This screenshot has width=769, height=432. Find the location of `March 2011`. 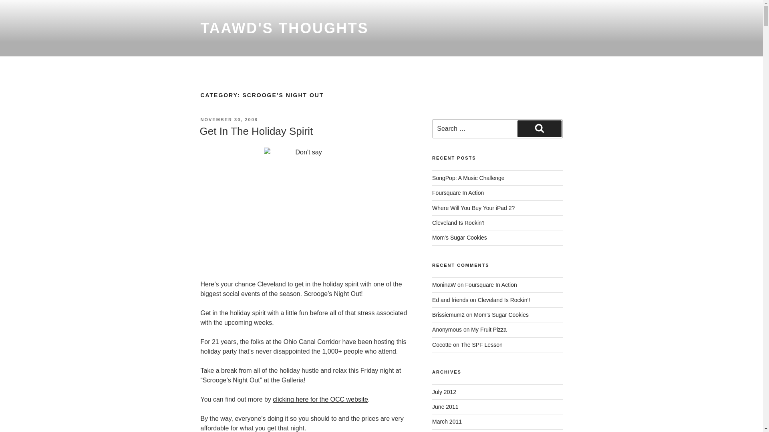

March 2011 is located at coordinates (447, 422).